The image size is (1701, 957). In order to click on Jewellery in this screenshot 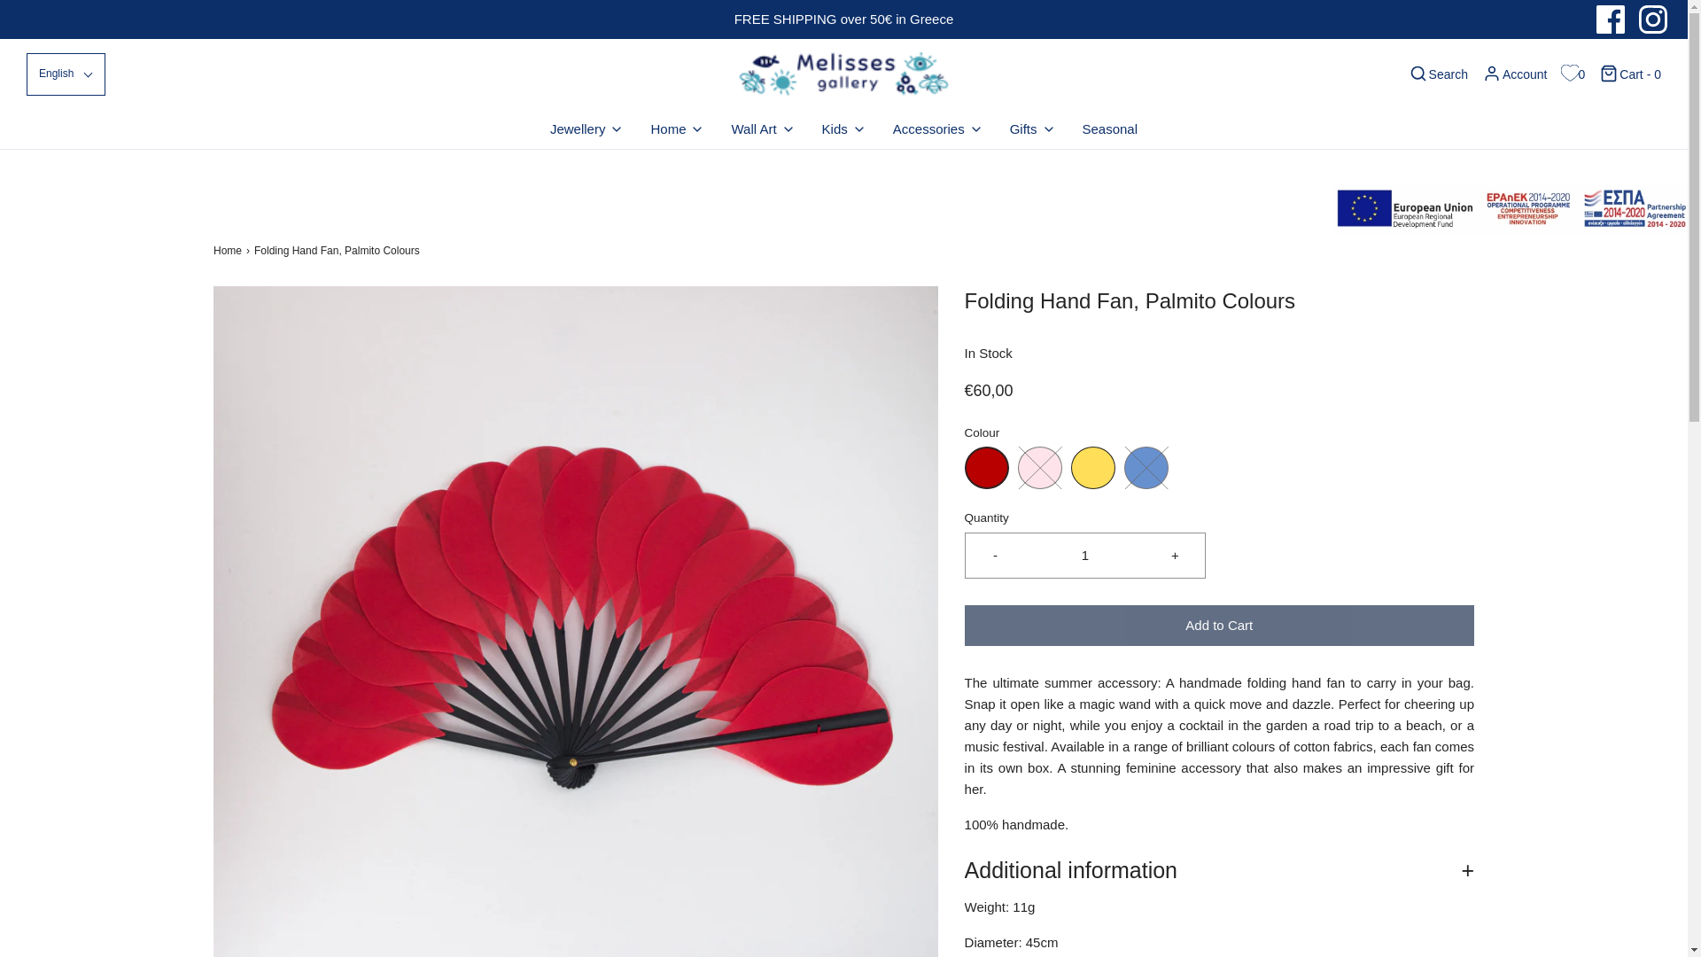, I will do `click(586, 129)`.